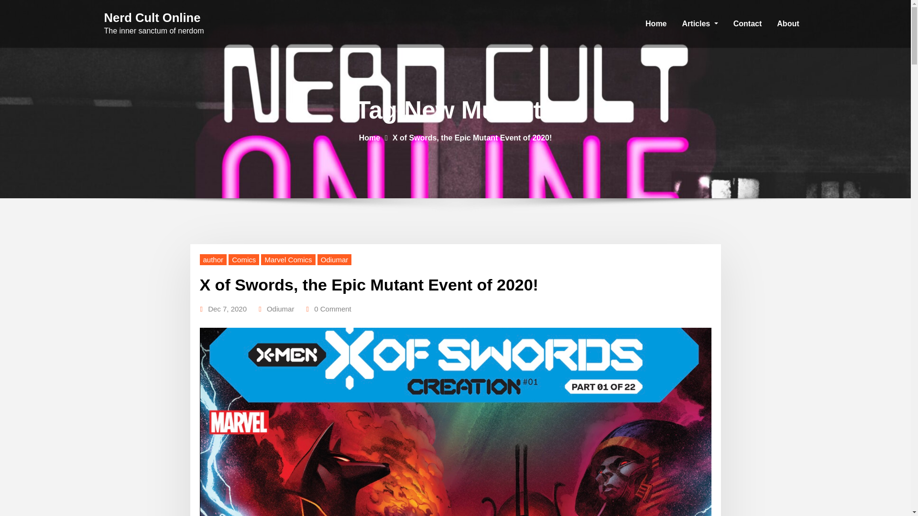  Describe the element at coordinates (228, 309) in the screenshot. I see `Dec 7, 2020` at that location.